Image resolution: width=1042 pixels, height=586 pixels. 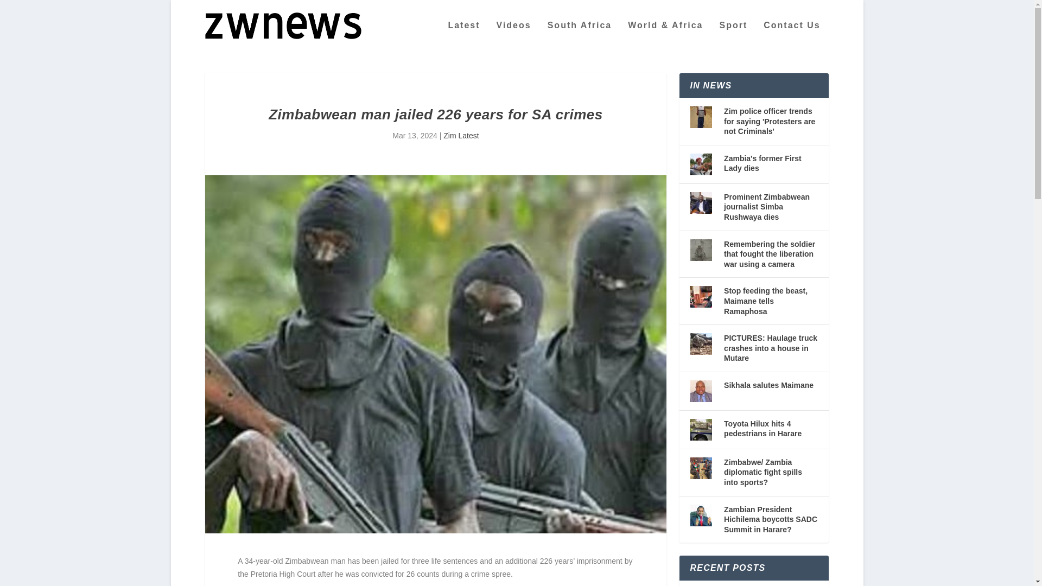 I want to click on Videos, so click(x=514, y=36).